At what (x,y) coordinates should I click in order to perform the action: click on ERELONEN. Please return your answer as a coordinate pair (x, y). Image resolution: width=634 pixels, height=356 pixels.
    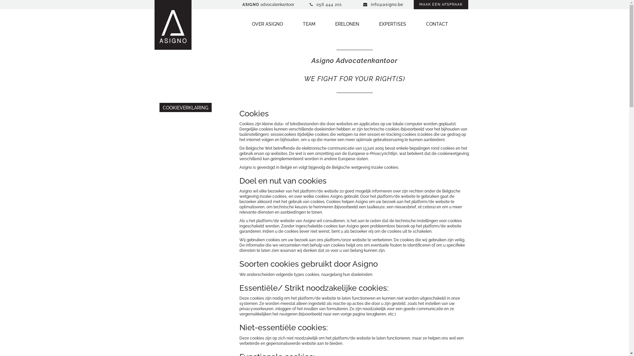
    Looking at the image, I should click on (347, 24).